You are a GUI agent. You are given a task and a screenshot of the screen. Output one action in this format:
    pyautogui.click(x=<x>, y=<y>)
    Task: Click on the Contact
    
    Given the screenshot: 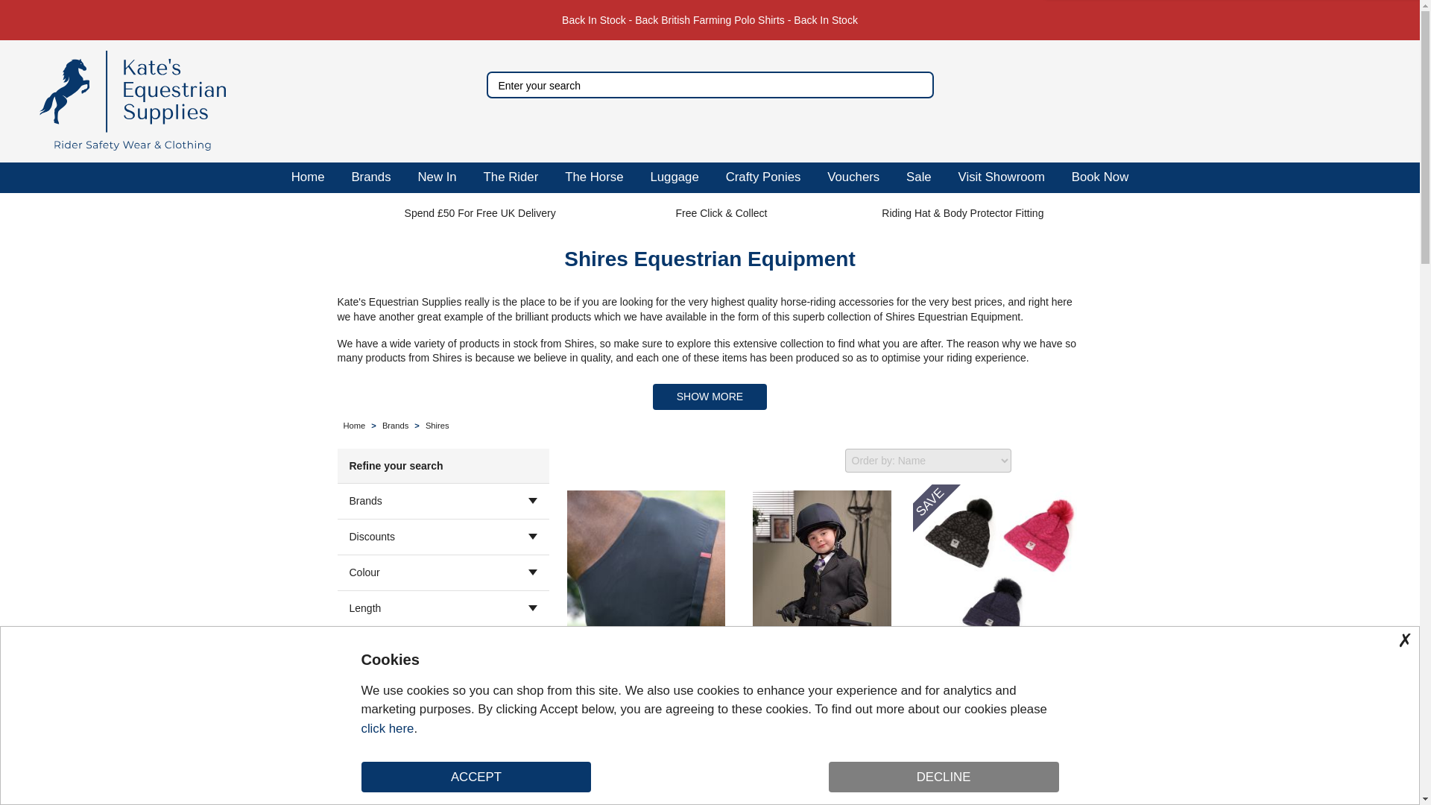 What is the action you would take?
    pyautogui.click(x=1306, y=101)
    